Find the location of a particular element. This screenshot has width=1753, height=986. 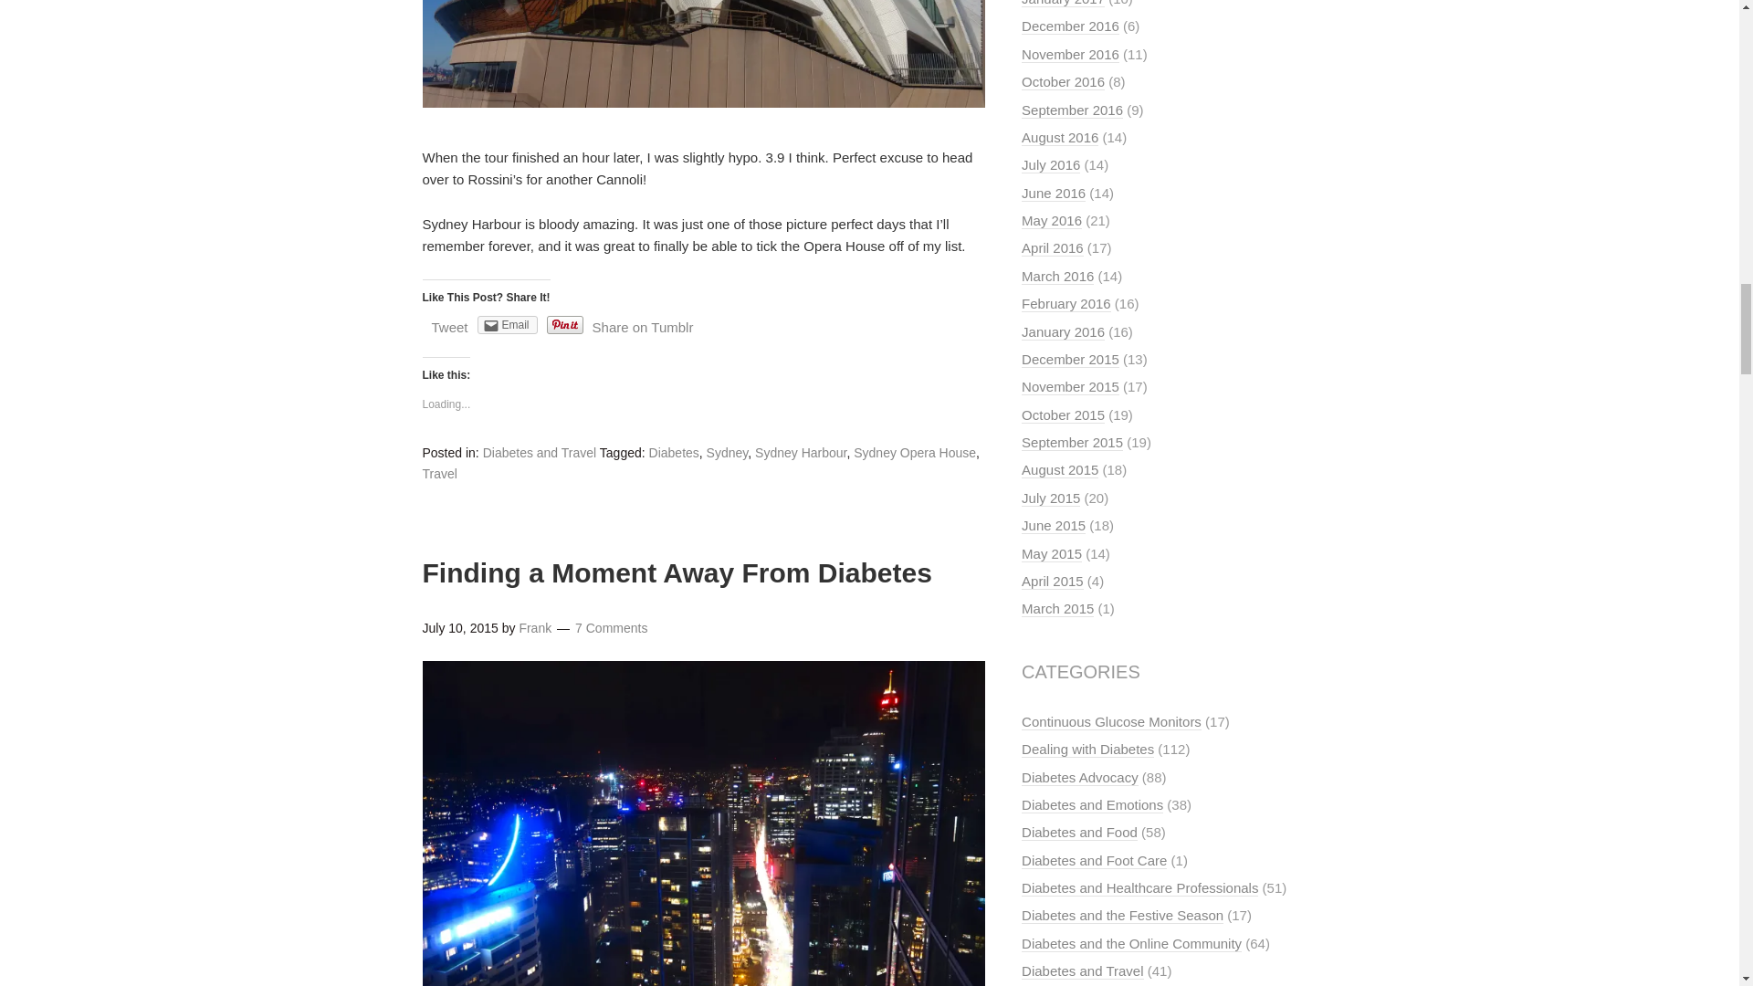

7 Comments is located at coordinates (610, 628).